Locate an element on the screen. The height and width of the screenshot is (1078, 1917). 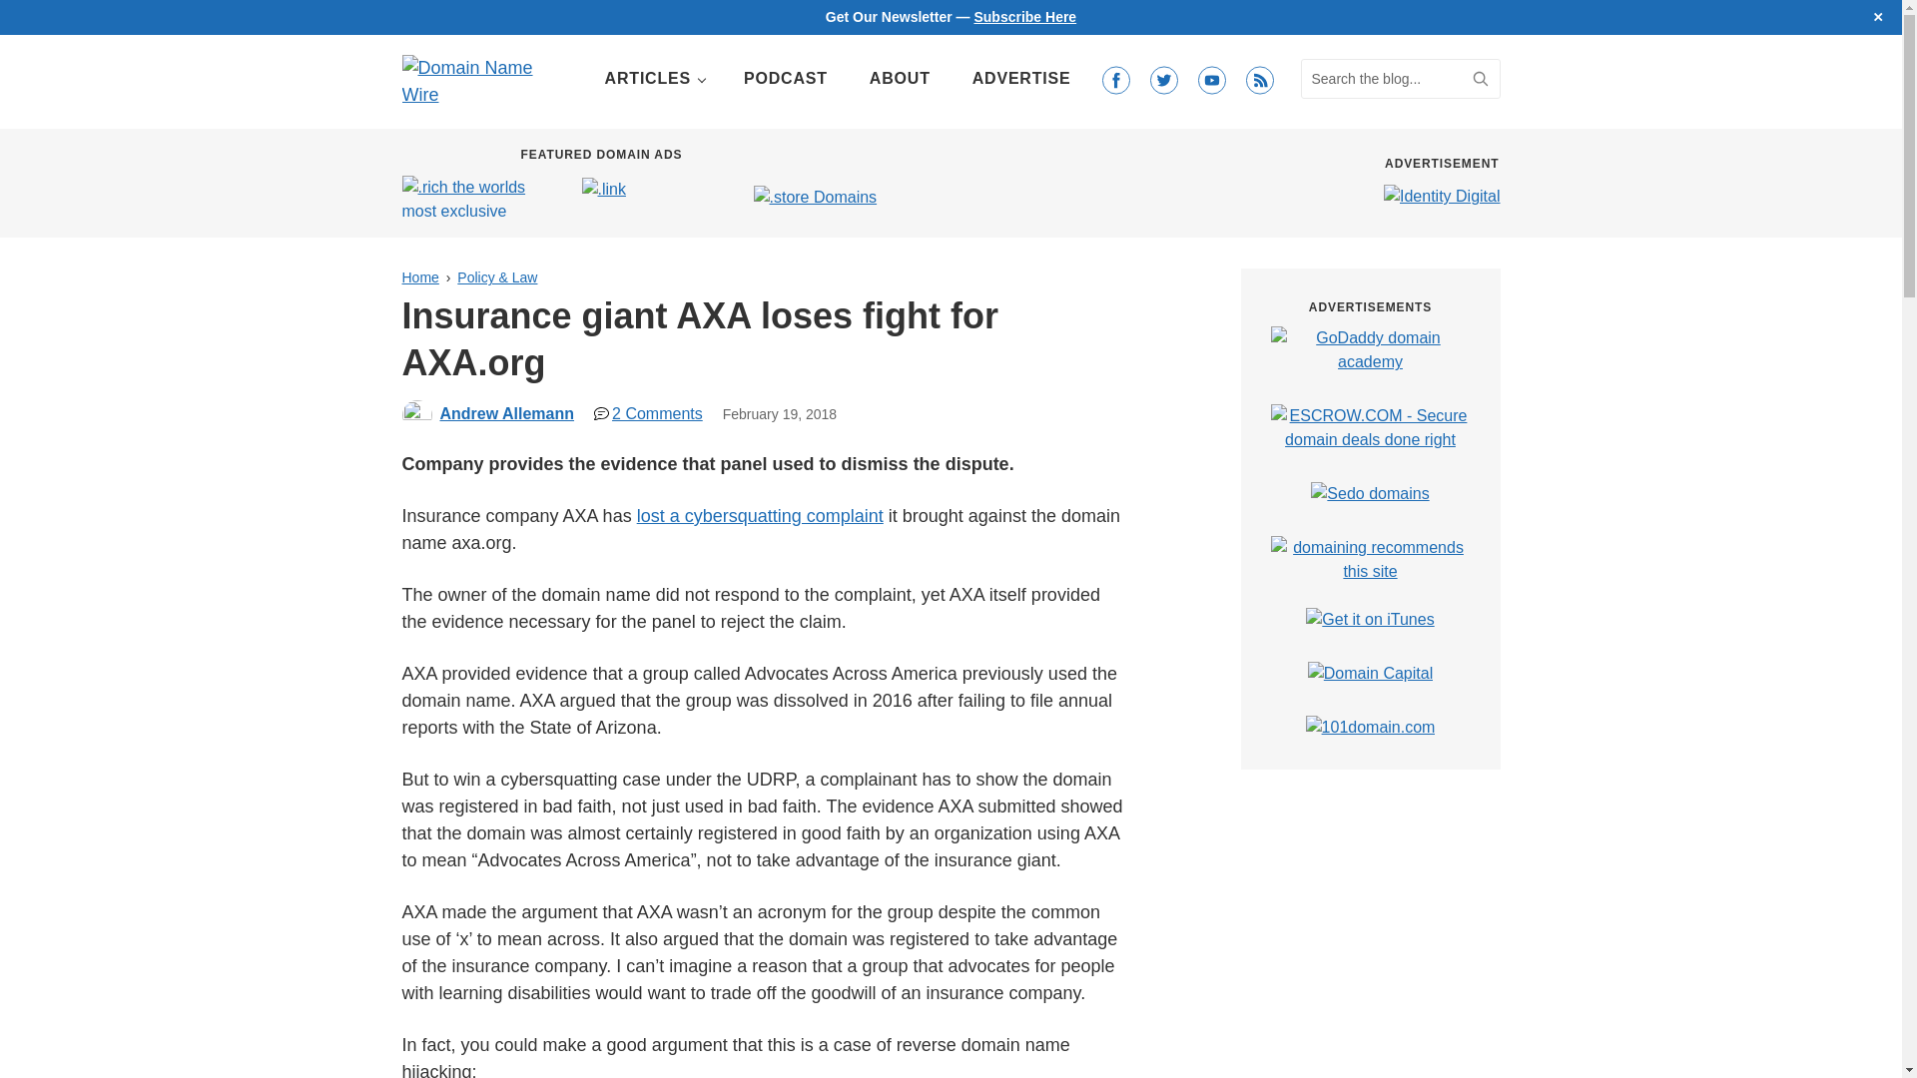
2 Comments is located at coordinates (649, 413).